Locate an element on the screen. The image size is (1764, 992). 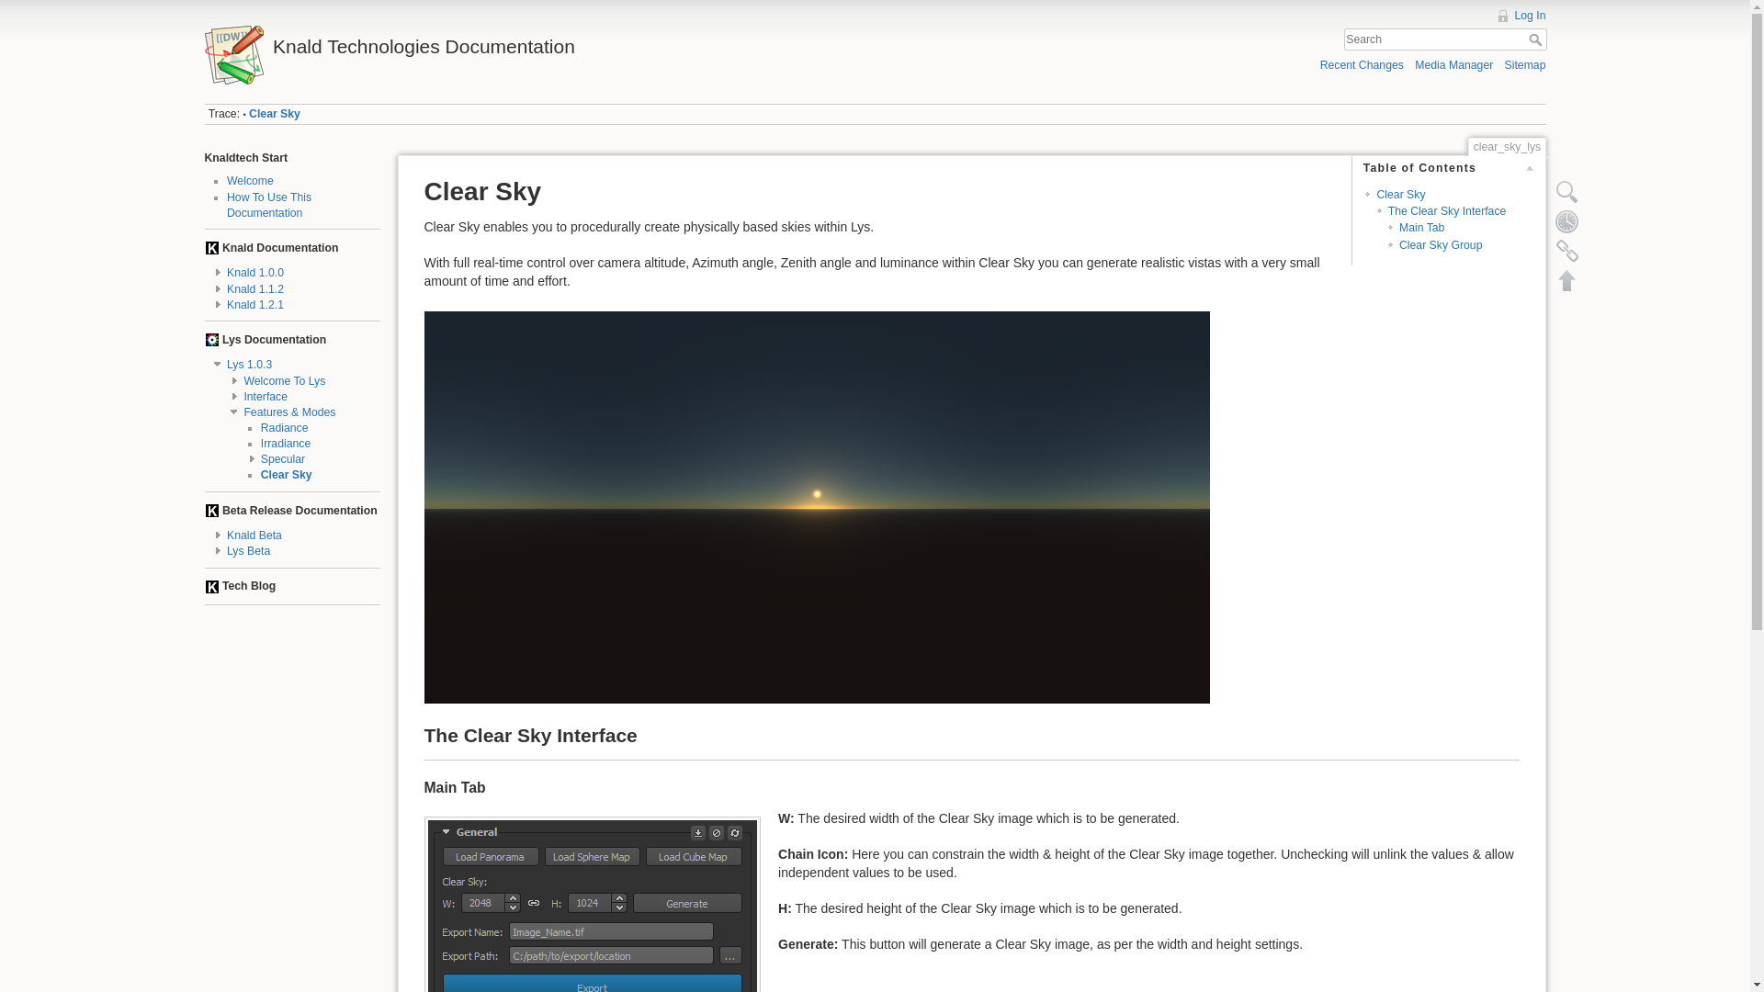
Welcome To Lys is located at coordinates (283, 381).